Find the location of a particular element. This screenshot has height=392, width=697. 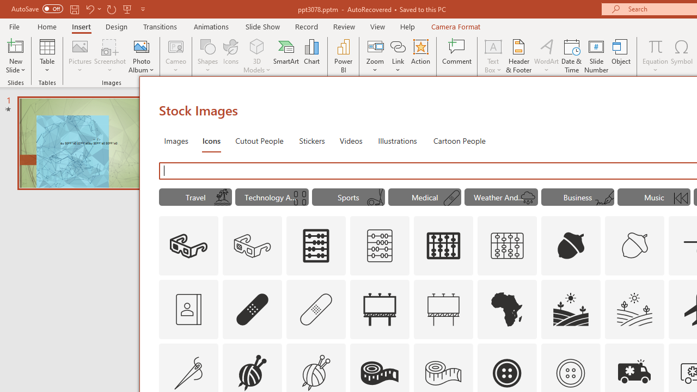

AutomationID: Icons_TropicalScene_M is located at coordinates (222, 198).